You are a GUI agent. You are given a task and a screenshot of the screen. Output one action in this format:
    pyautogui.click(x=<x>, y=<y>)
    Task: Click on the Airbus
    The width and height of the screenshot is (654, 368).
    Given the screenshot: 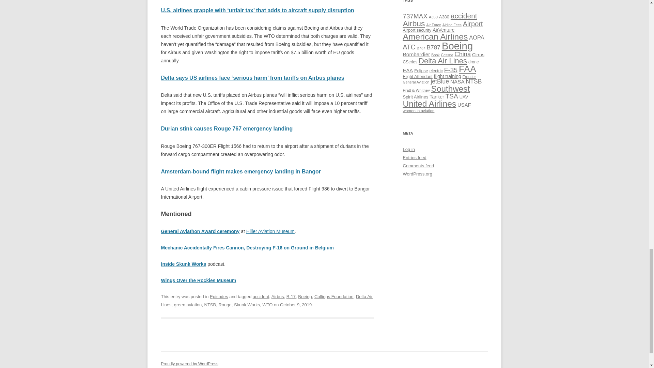 What is the action you would take?
    pyautogui.click(x=277, y=296)
    